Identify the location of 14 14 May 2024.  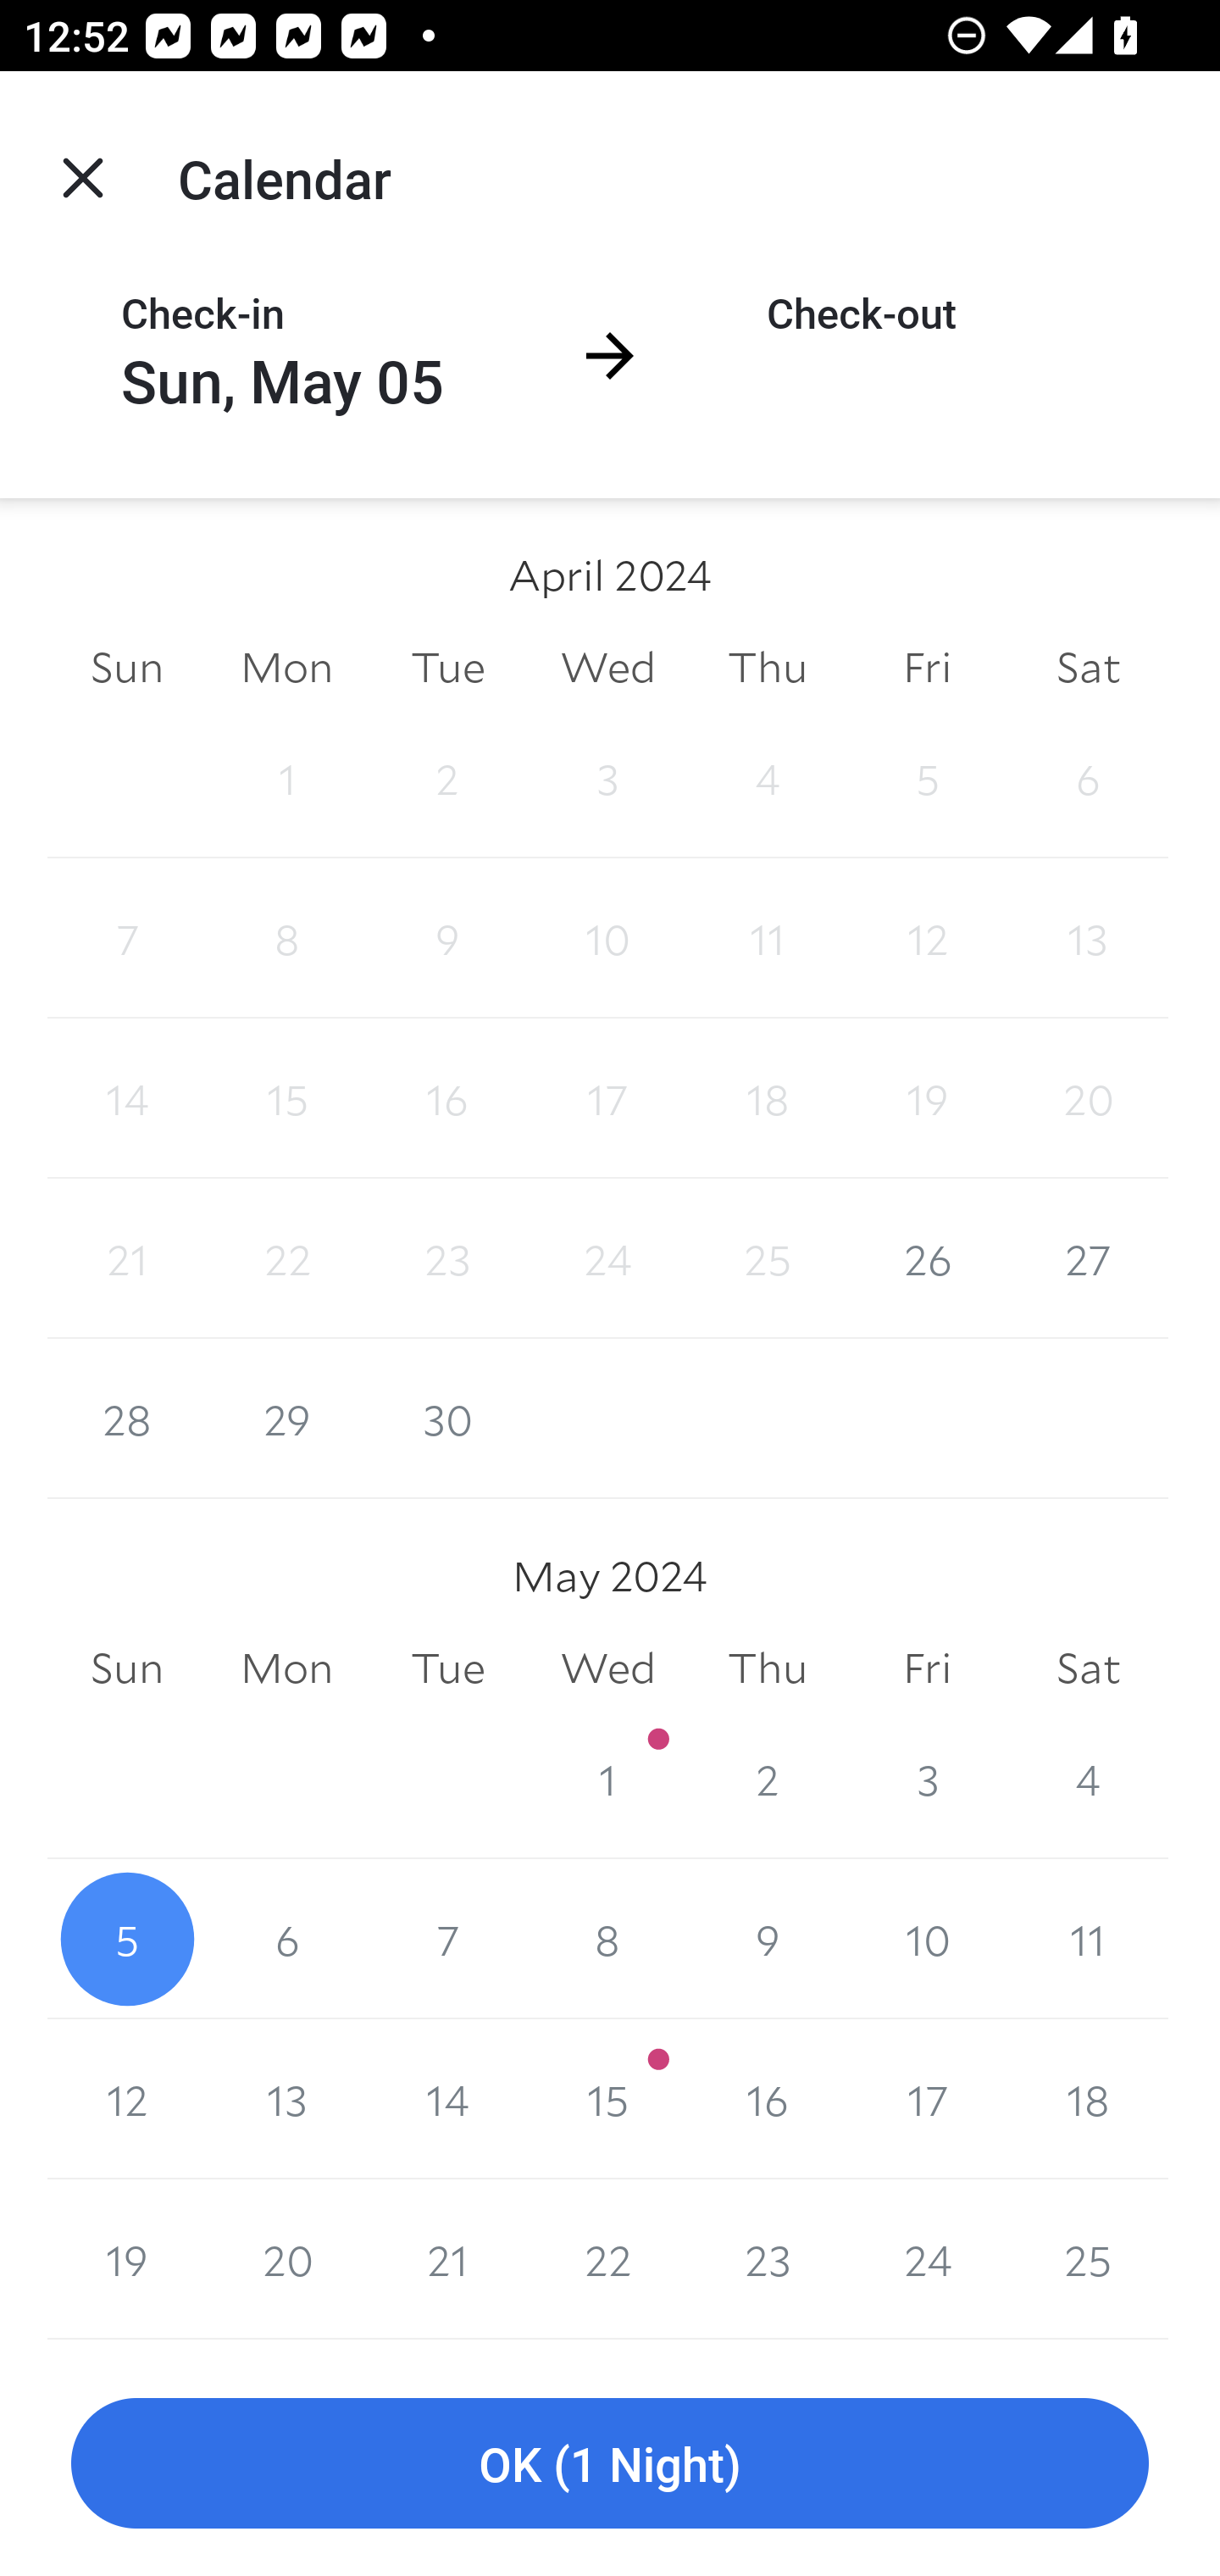
(447, 2099).